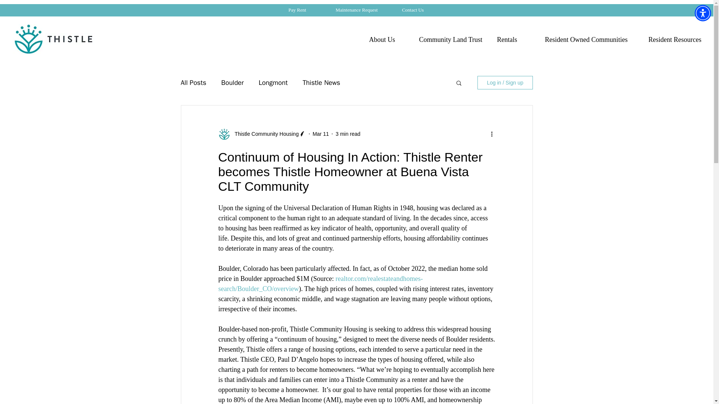 This screenshot has height=404, width=719. I want to click on Resident Owned Communities, so click(578, 40).